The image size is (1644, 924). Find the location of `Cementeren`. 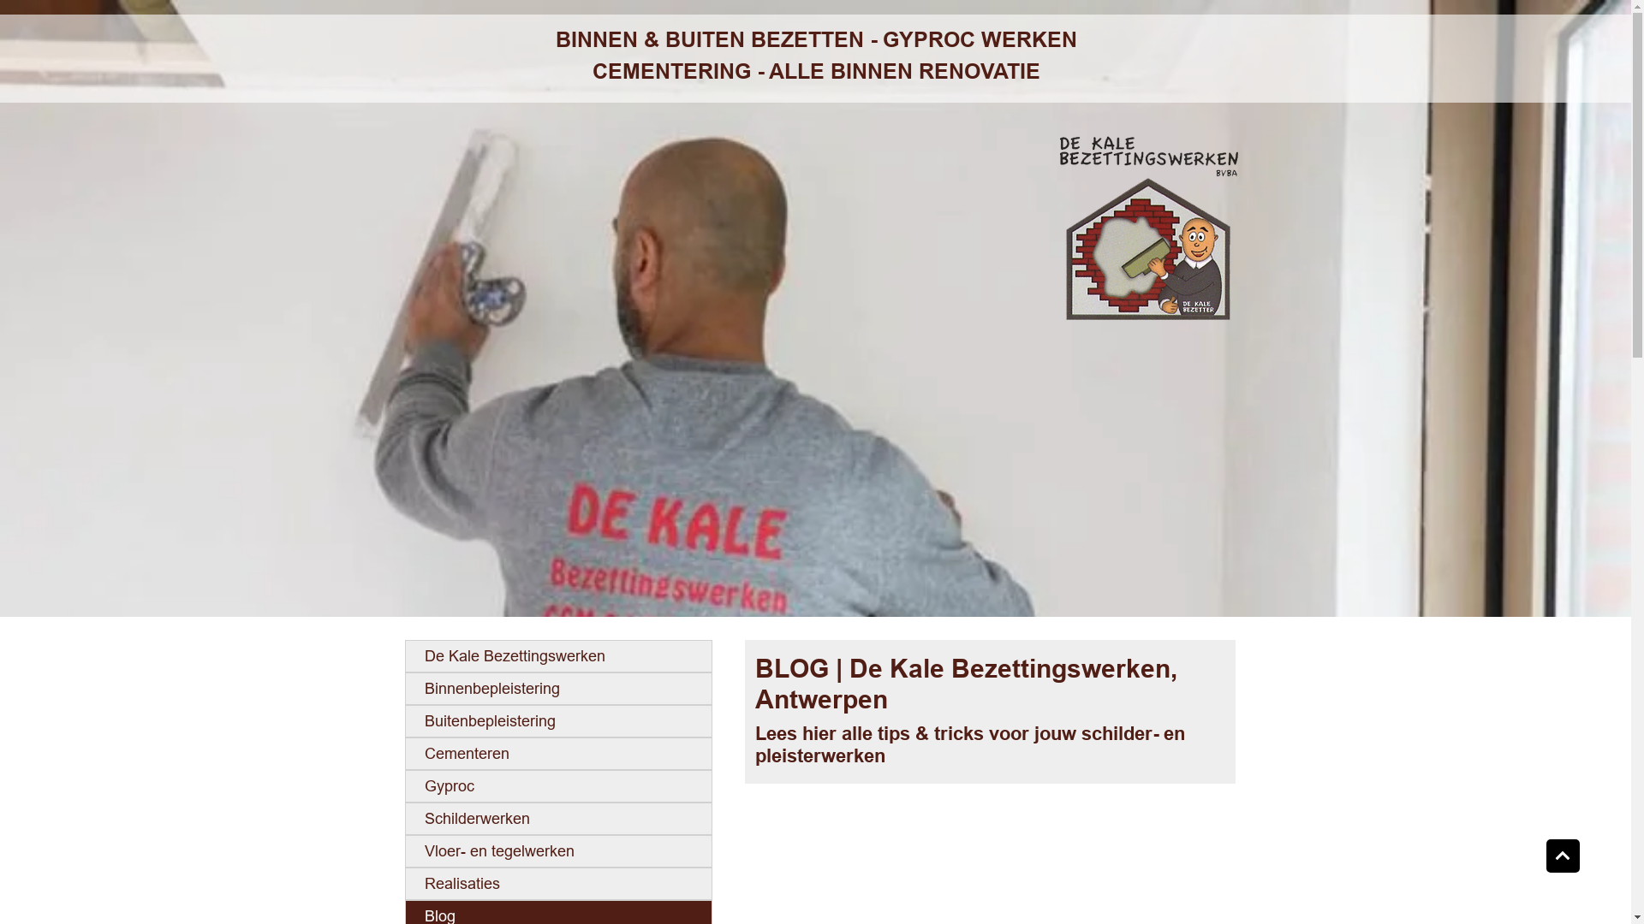

Cementeren is located at coordinates (558, 754).